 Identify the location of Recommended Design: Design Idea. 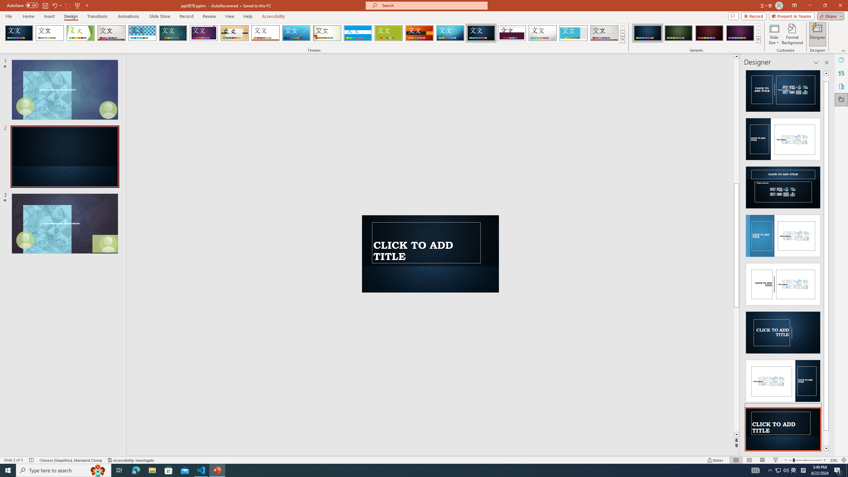
(783, 89).